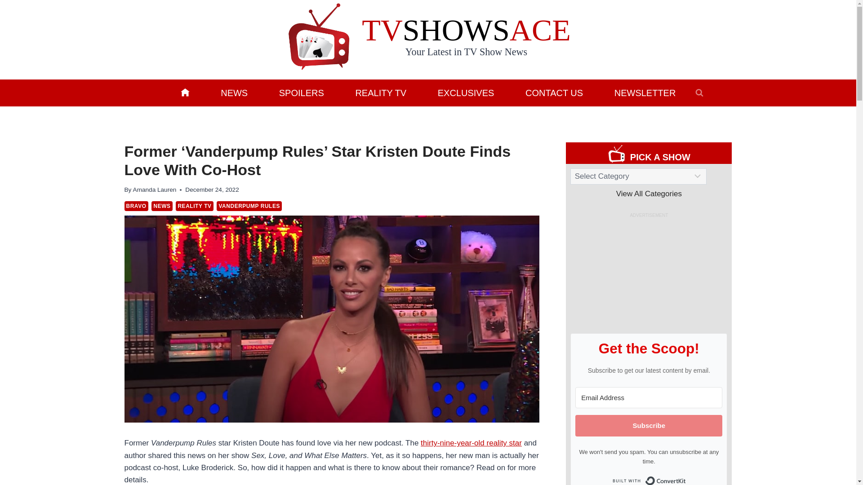  Describe the element at coordinates (162, 206) in the screenshot. I see `NEWS` at that location.